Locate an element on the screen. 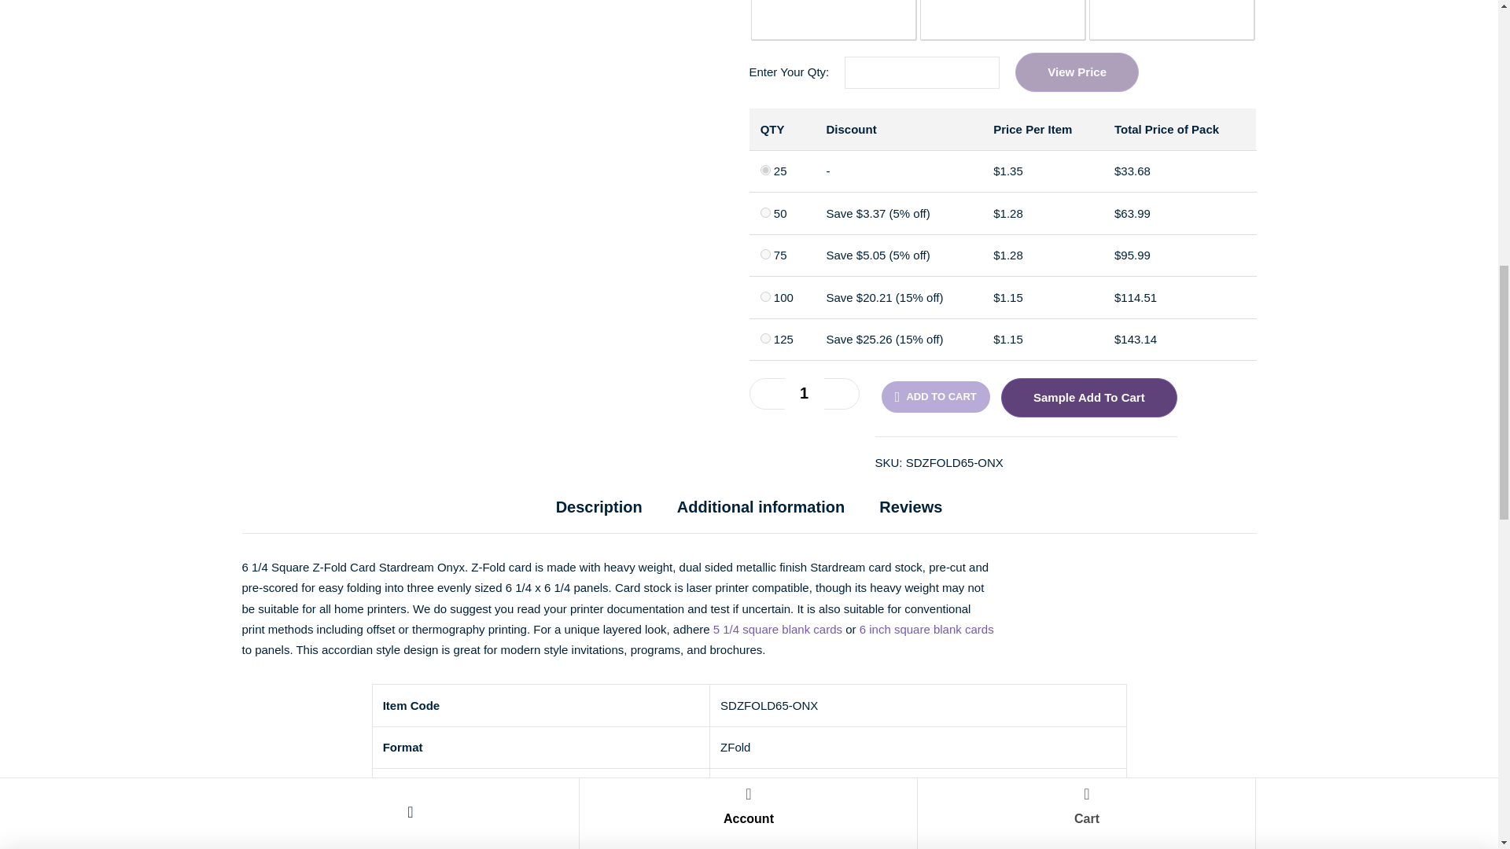  75 is located at coordinates (765, 255).